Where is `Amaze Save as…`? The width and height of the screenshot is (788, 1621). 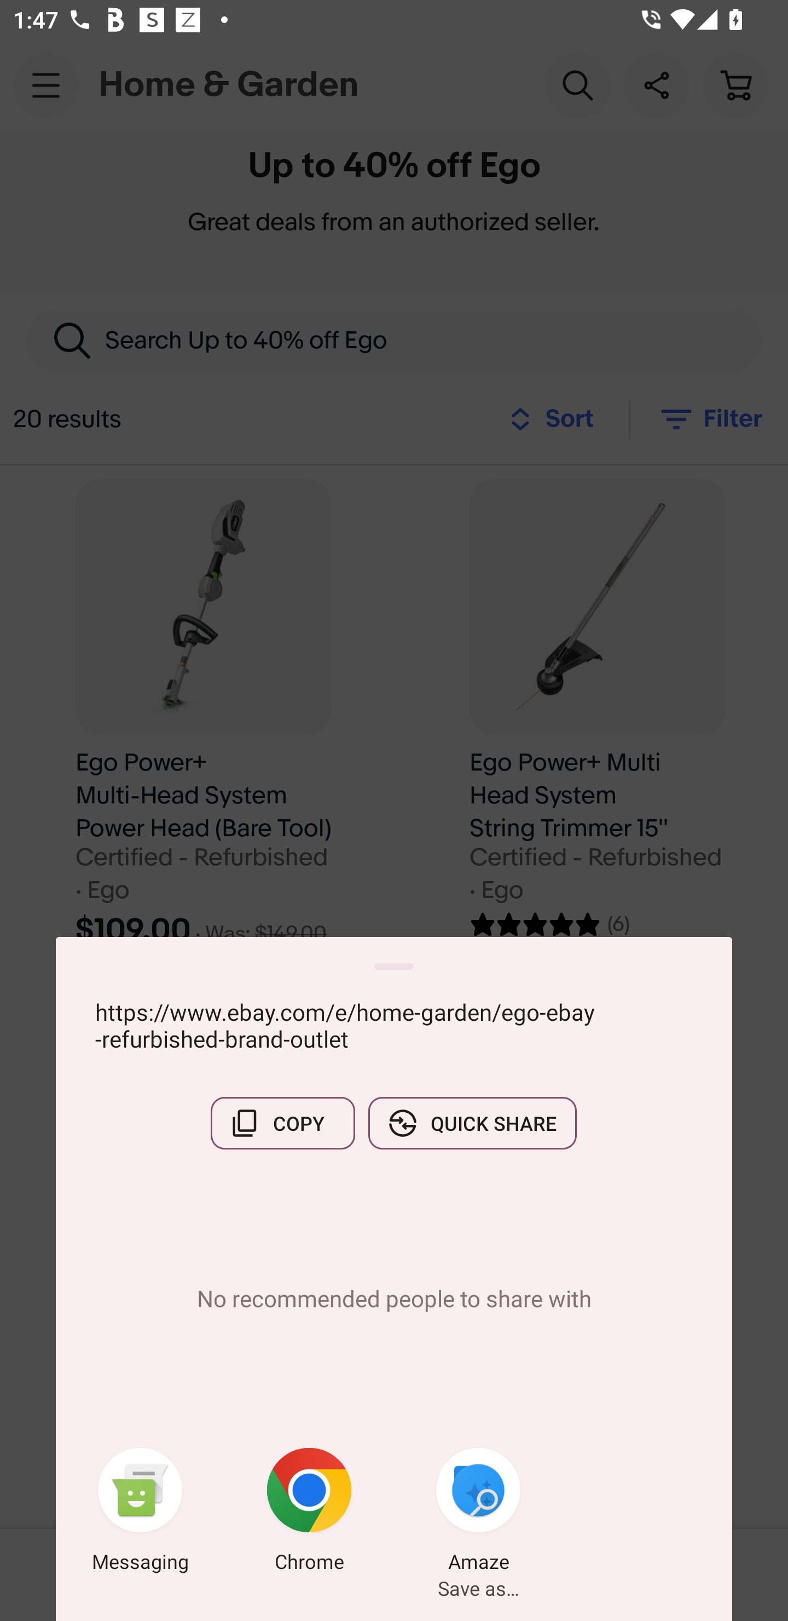
Amaze Save as… is located at coordinates (478, 1513).